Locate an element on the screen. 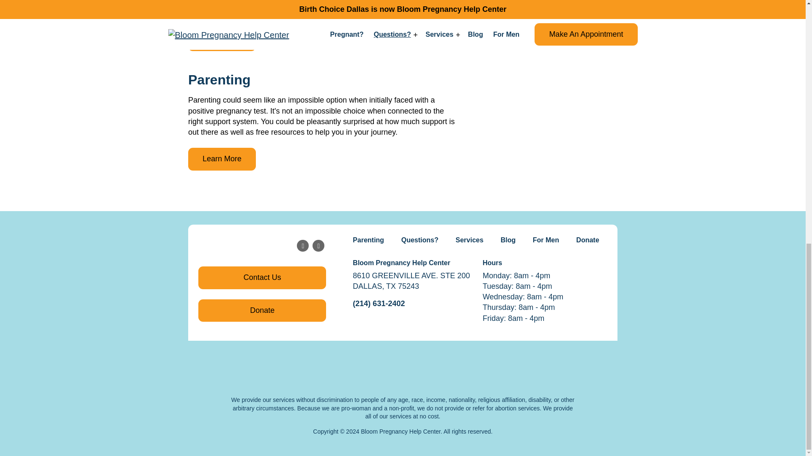 This screenshot has width=812, height=456. For Men is located at coordinates (546, 240).